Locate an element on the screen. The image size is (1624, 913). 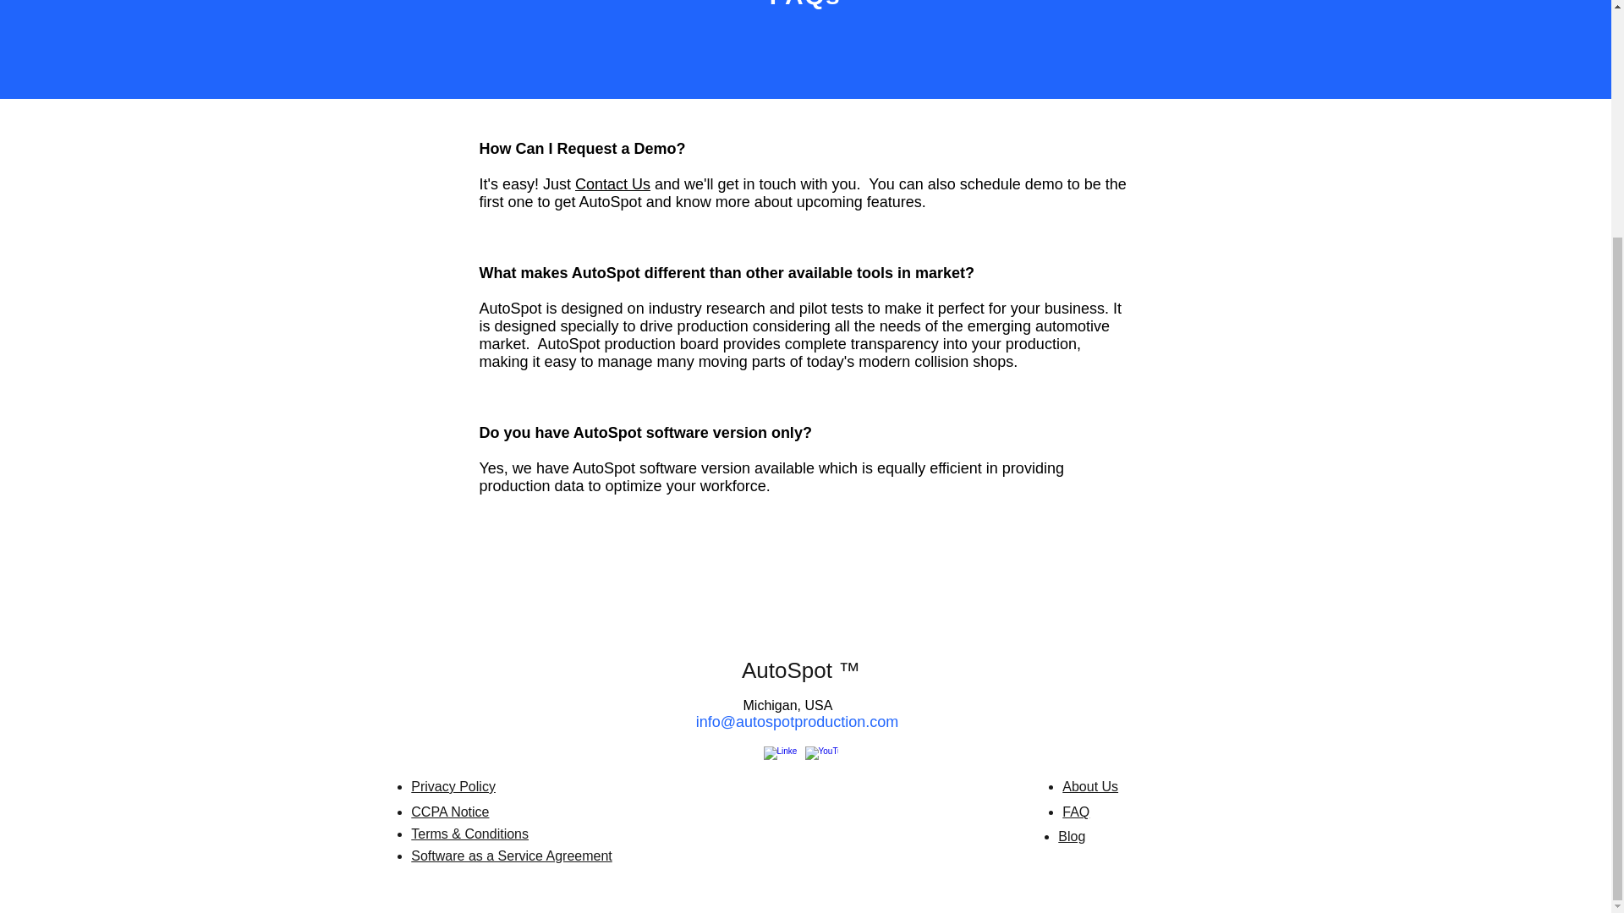
Software as a Service Agreement is located at coordinates (511, 856).